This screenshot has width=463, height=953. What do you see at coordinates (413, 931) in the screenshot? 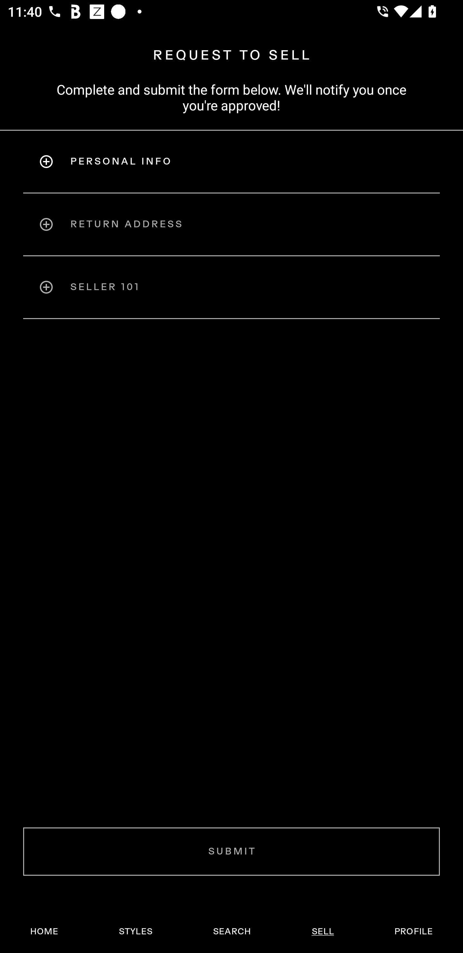
I see `PROFILE` at bounding box center [413, 931].